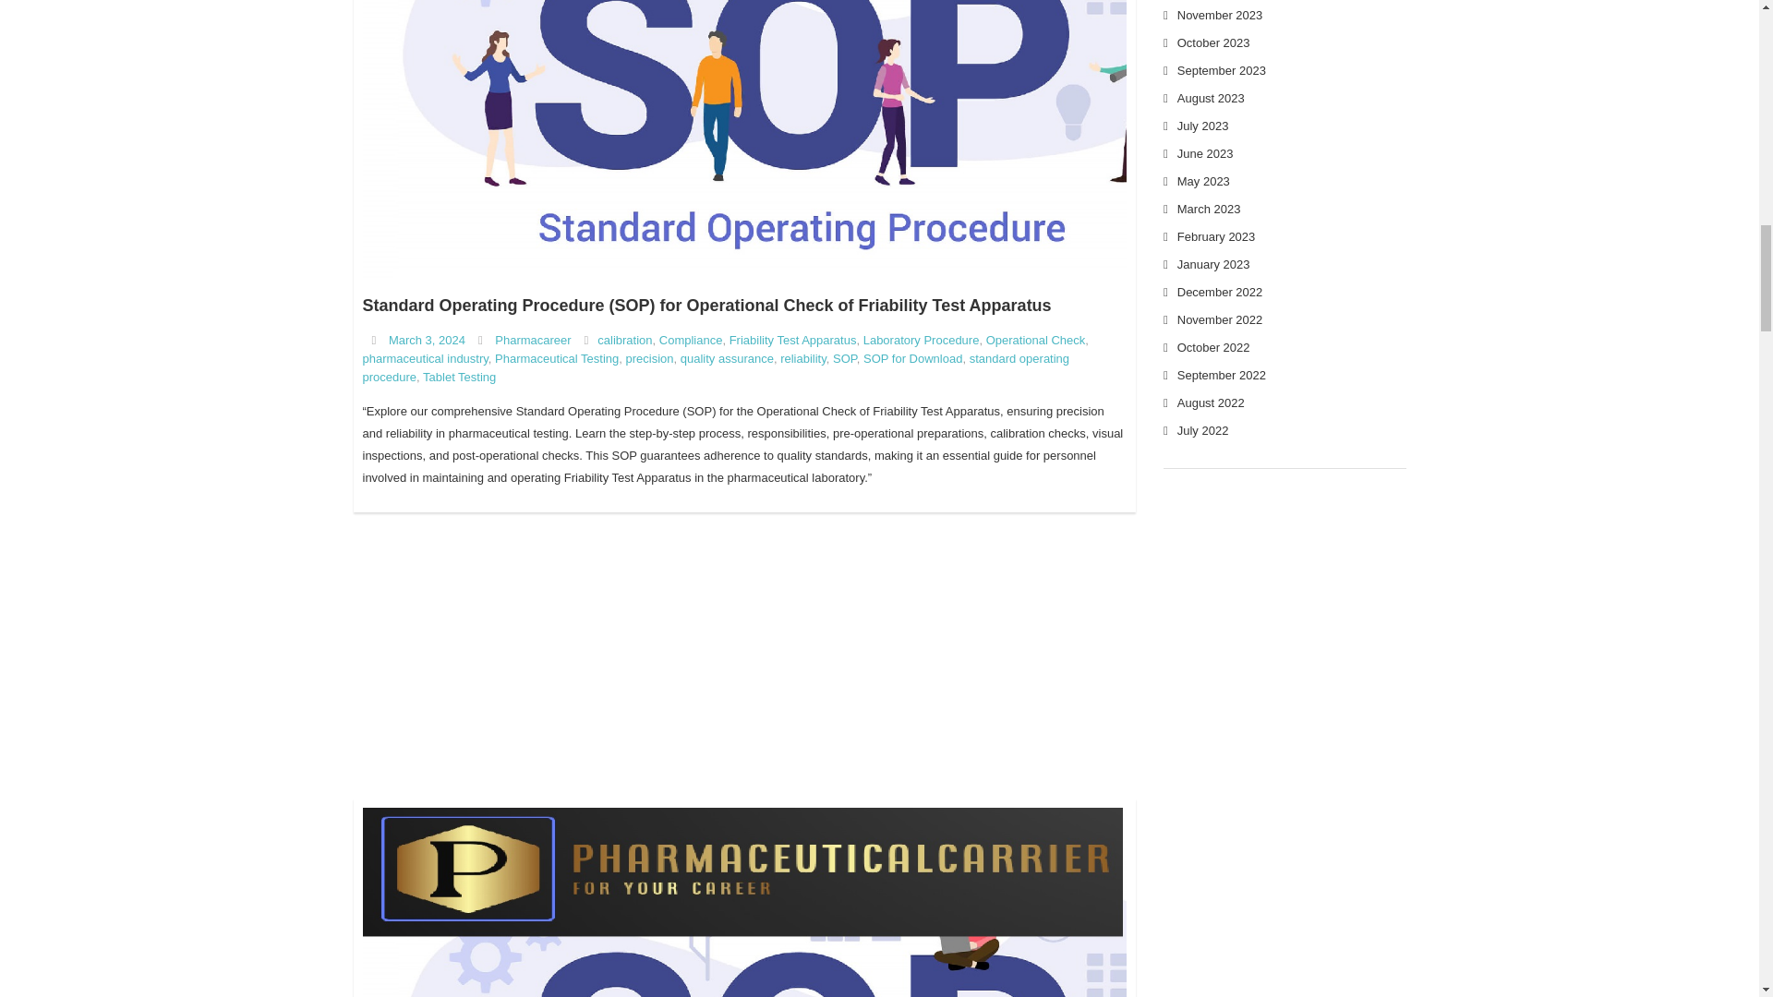 This screenshot has width=1773, height=997. What do you see at coordinates (427, 340) in the screenshot?
I see `10:54 am` at bounding box center [427, 340].